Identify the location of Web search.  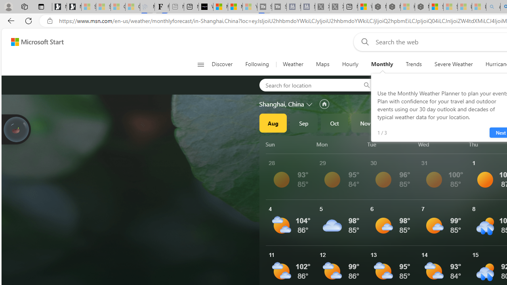
(364, 42).